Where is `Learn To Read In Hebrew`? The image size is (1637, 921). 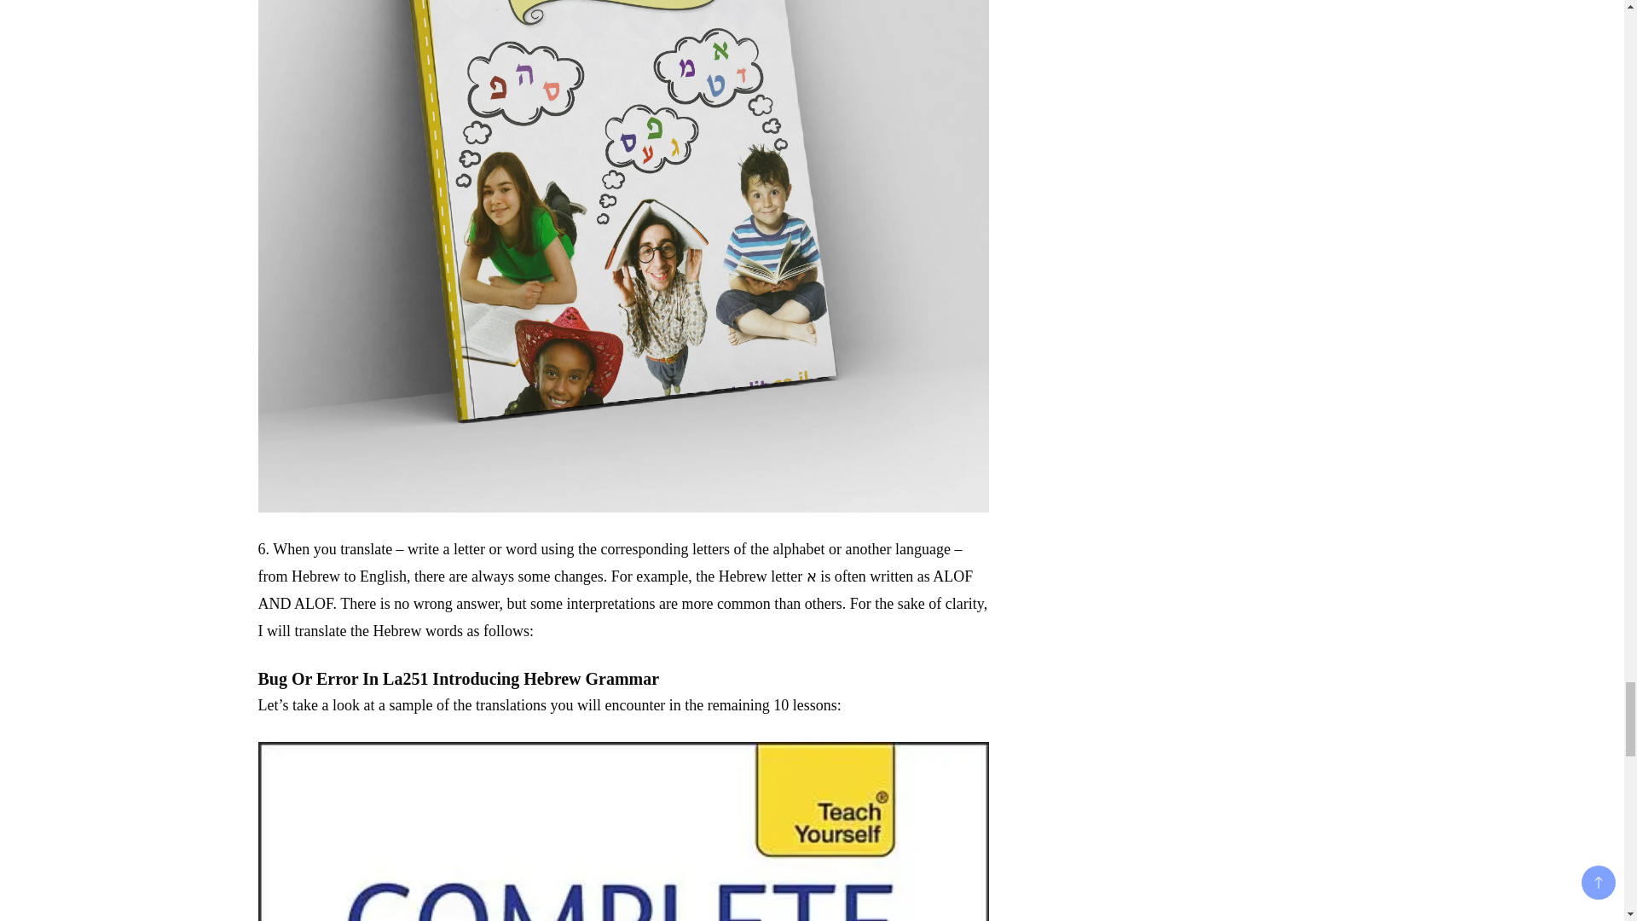 Learn To Read In Hebrew is located at coordinates (622, 831).